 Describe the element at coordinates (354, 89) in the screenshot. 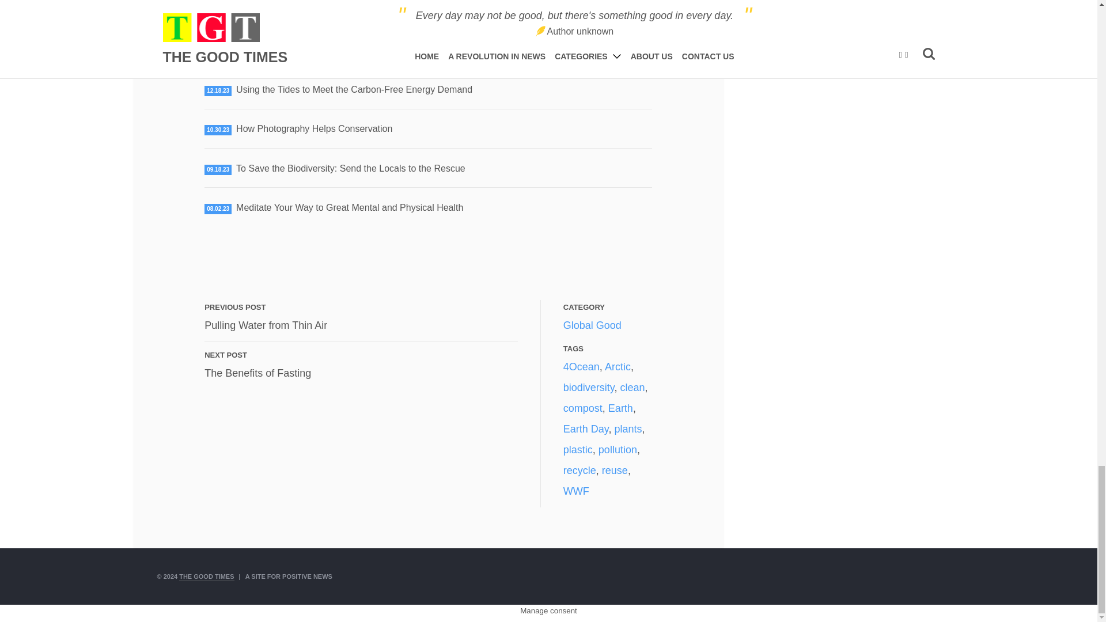

I see `To Save the Biodiversity: Send the Locals to the Rescue` at that location.